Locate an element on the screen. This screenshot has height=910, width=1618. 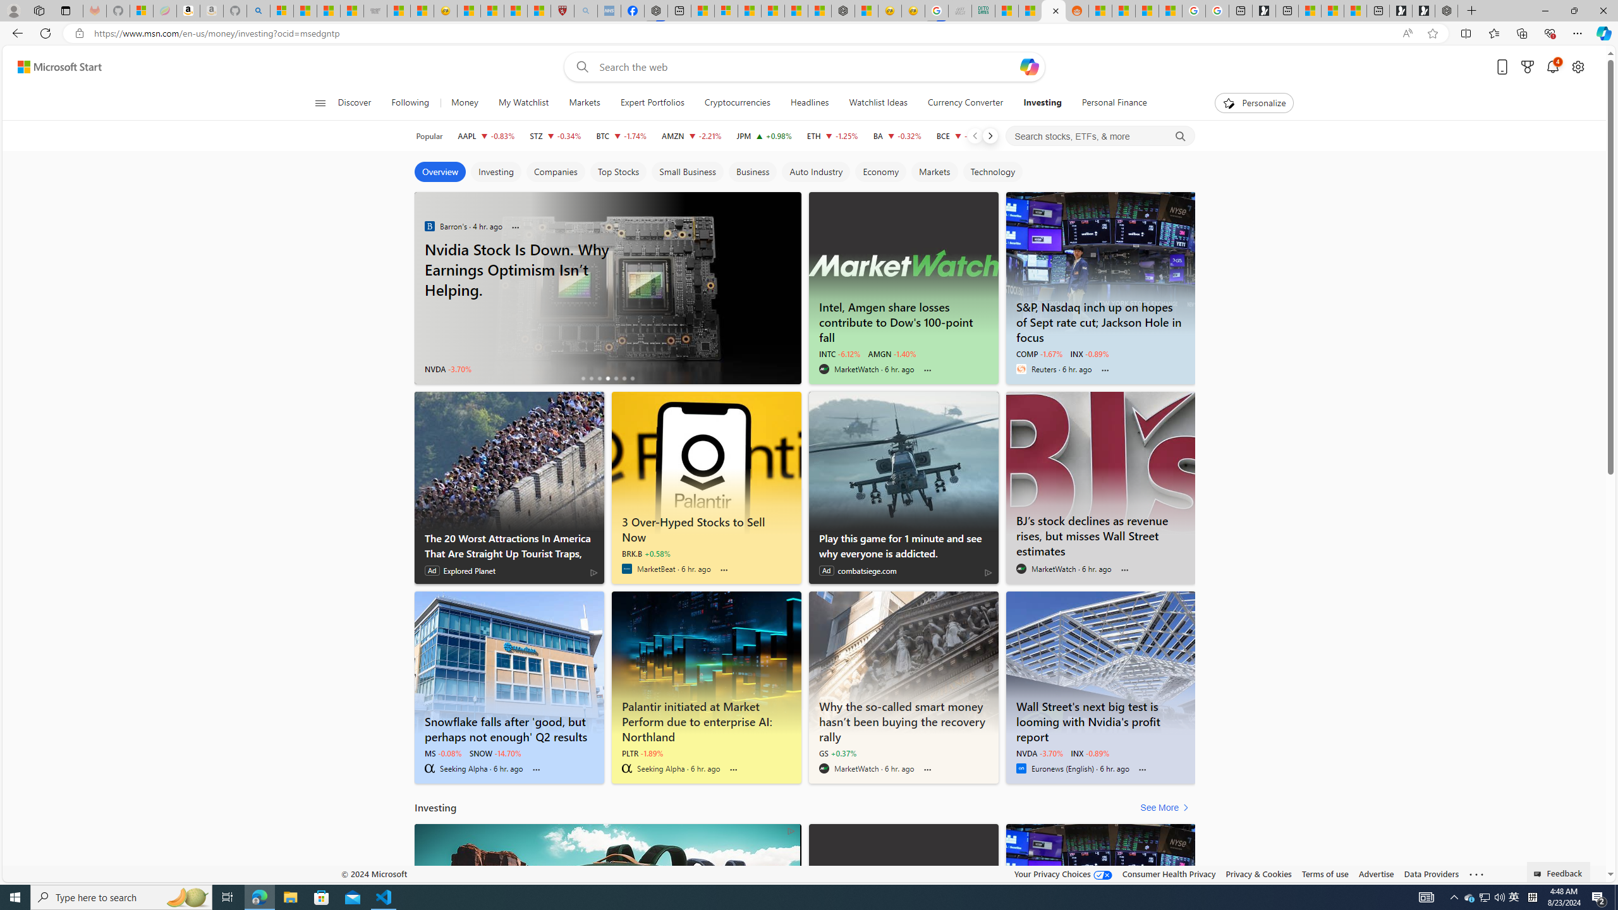
AMZN AMAZON.COM, INC. decrease 176.13 -3.98 -2.21% is located at coordinates (691, 136).